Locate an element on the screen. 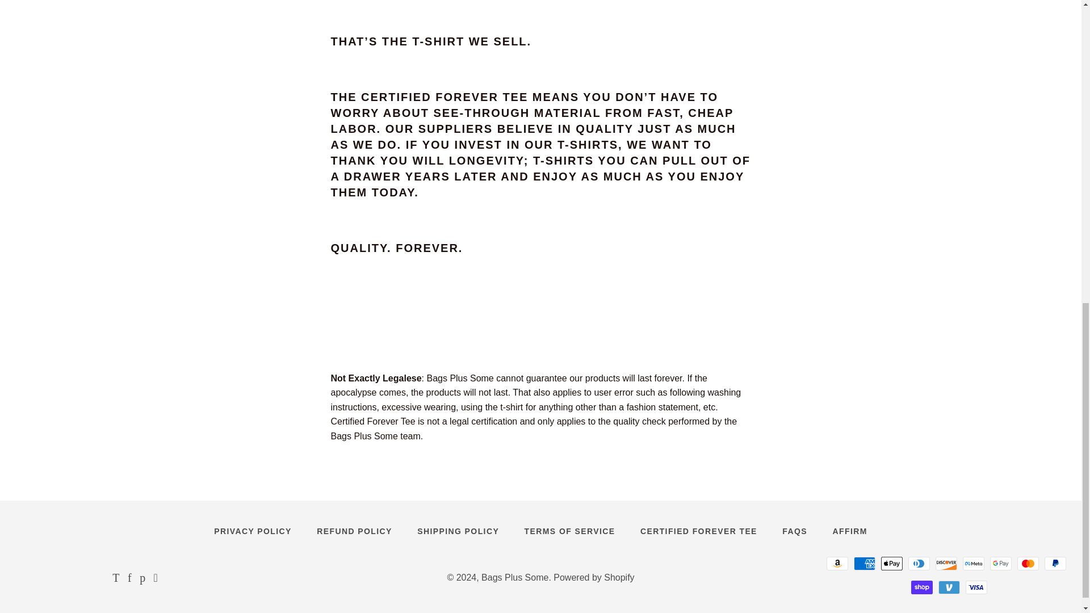 The image size is (1090, 613). Meta Pay is located at coordinates (973, 563).